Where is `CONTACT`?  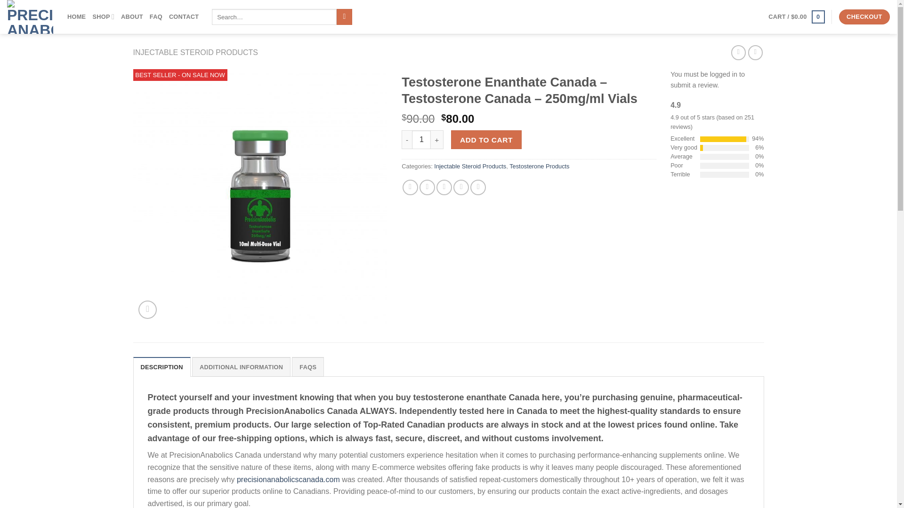 CONTACT is located at coordinates (184, 17).